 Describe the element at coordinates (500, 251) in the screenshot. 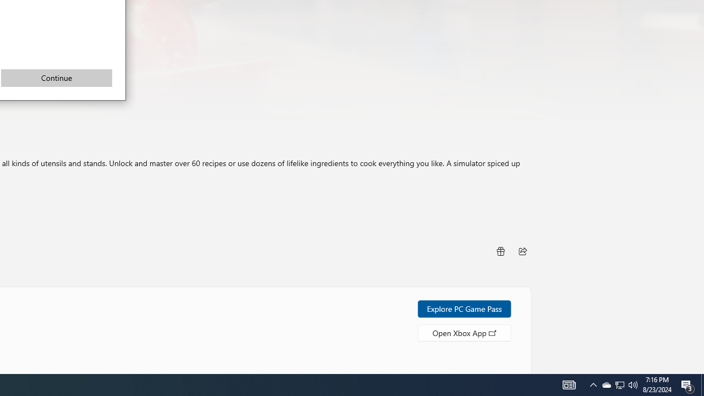

I see `Share` at that location.